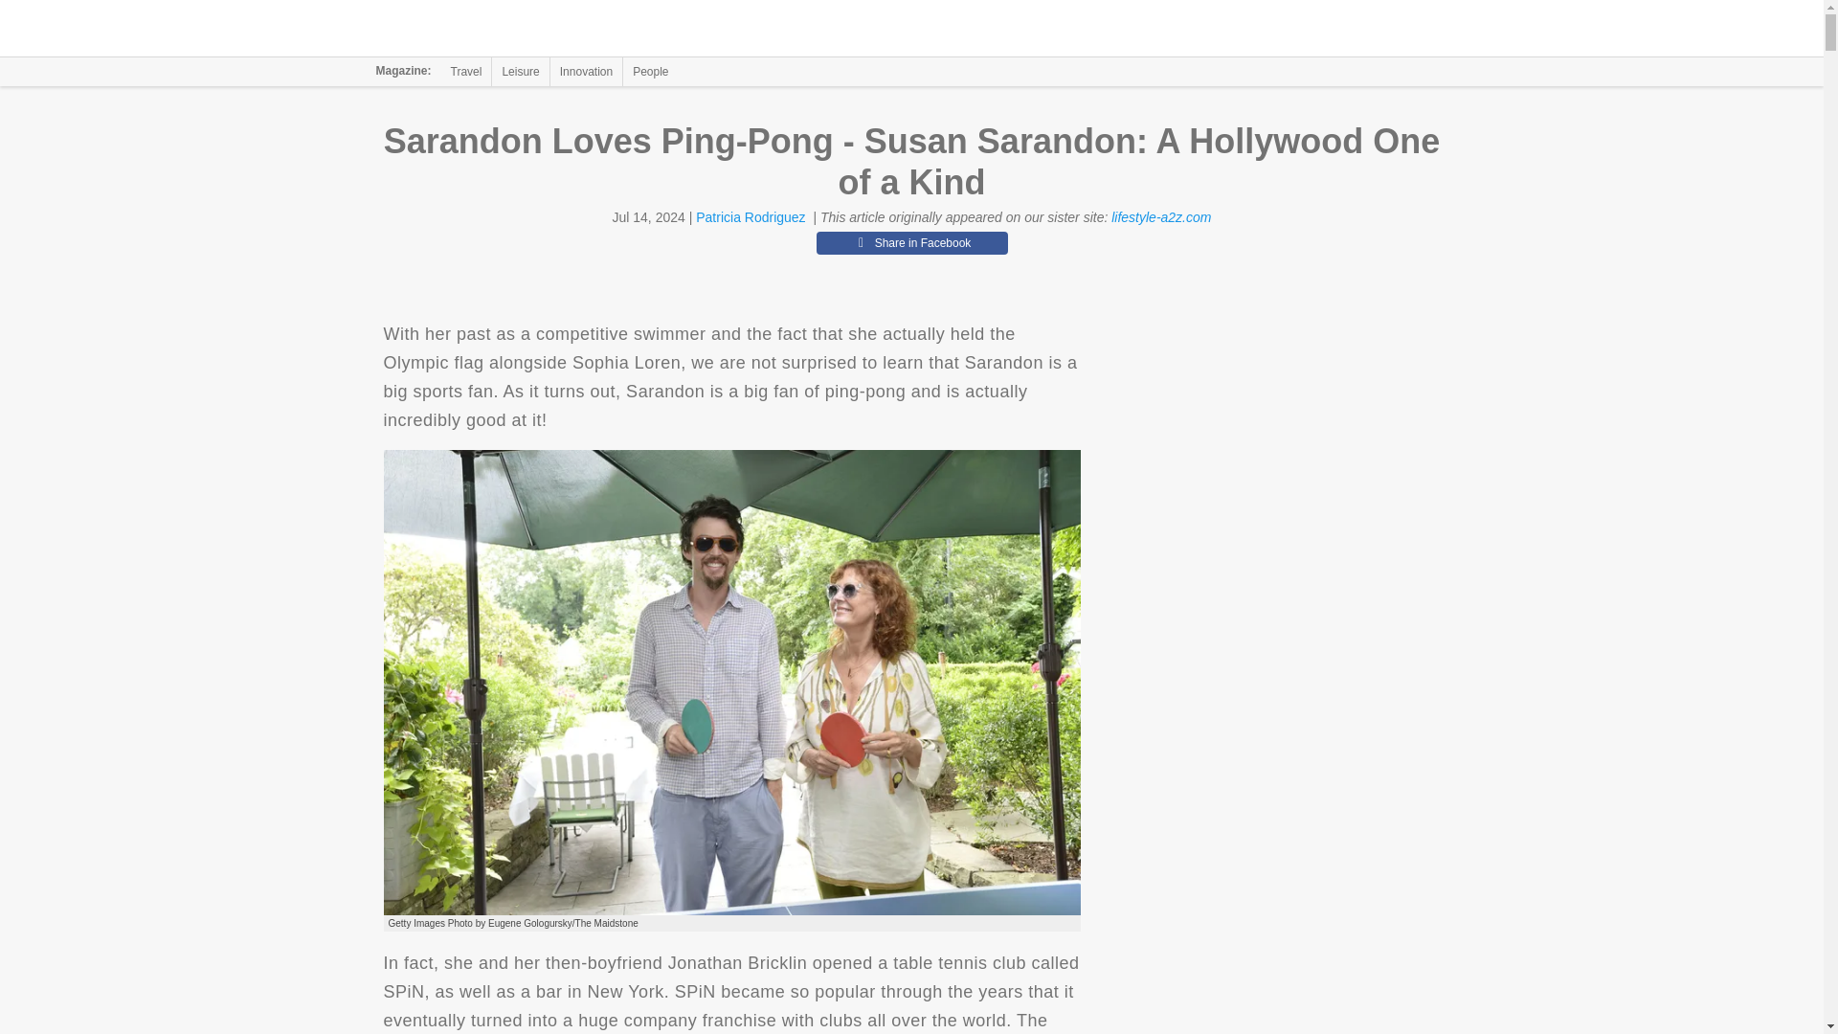 The height and width of the screenshot is (1034, 1838). What do you see at coordinates (650, 71) in the screenshot?
I see `People` at bounding box center [650, 71].